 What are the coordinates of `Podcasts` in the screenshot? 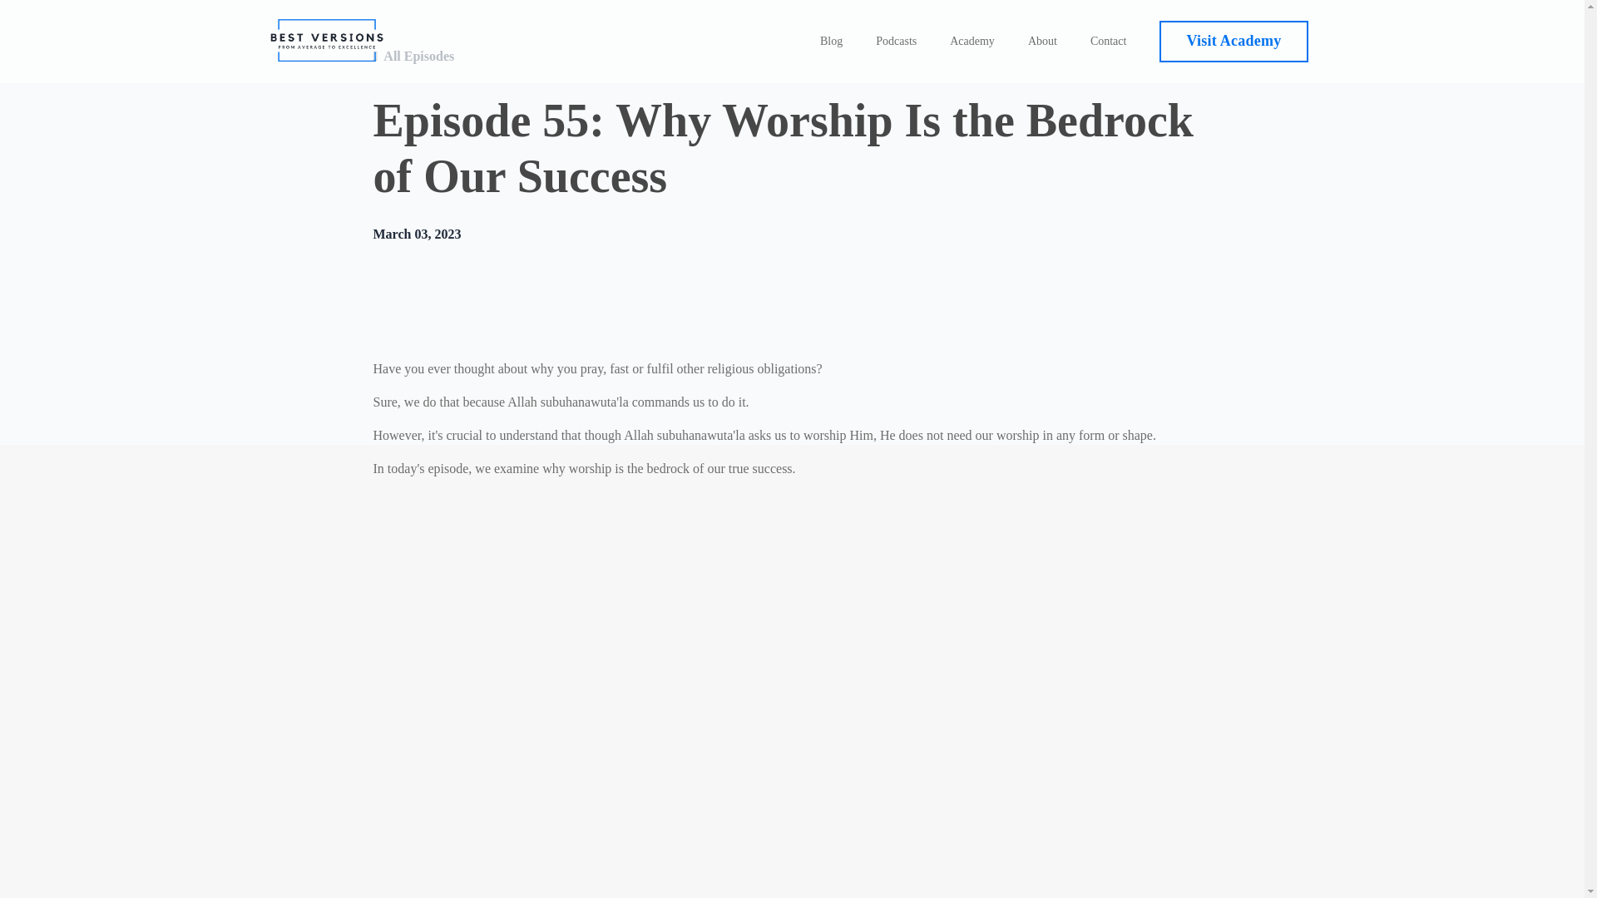 It's located at (896, 41).